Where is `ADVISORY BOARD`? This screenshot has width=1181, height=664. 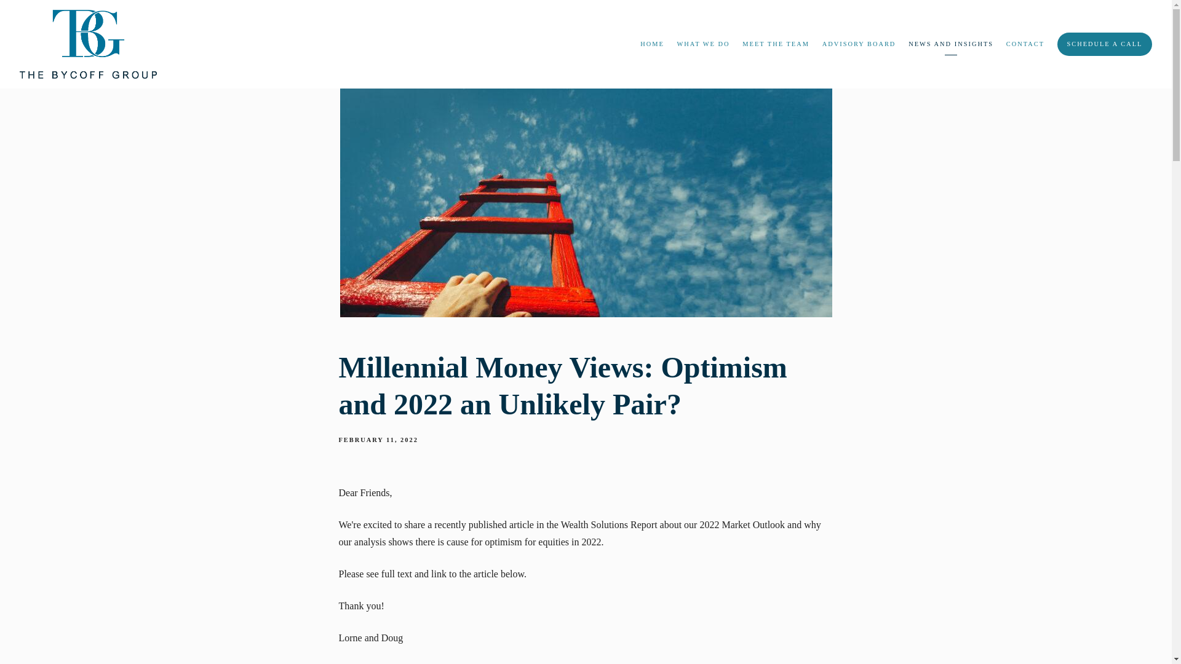 ADVISORY BOARD is located at coordinates (859, 44).